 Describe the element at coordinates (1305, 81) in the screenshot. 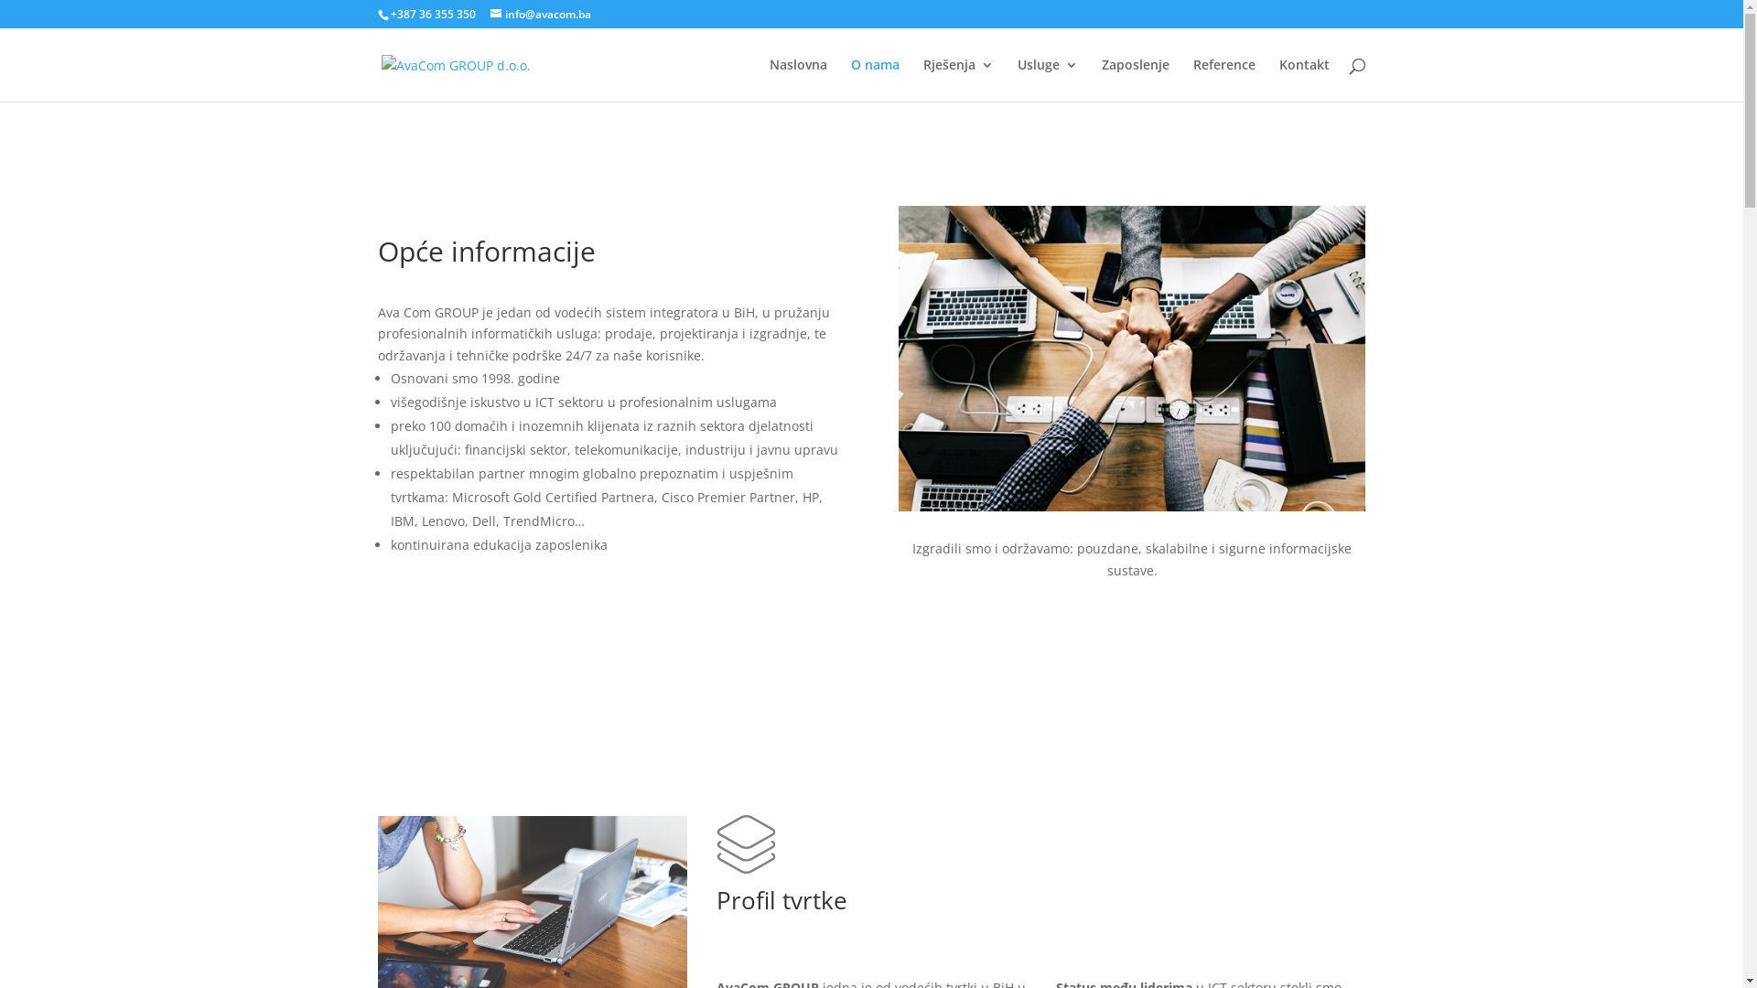

I see `Kontakt` at that location.